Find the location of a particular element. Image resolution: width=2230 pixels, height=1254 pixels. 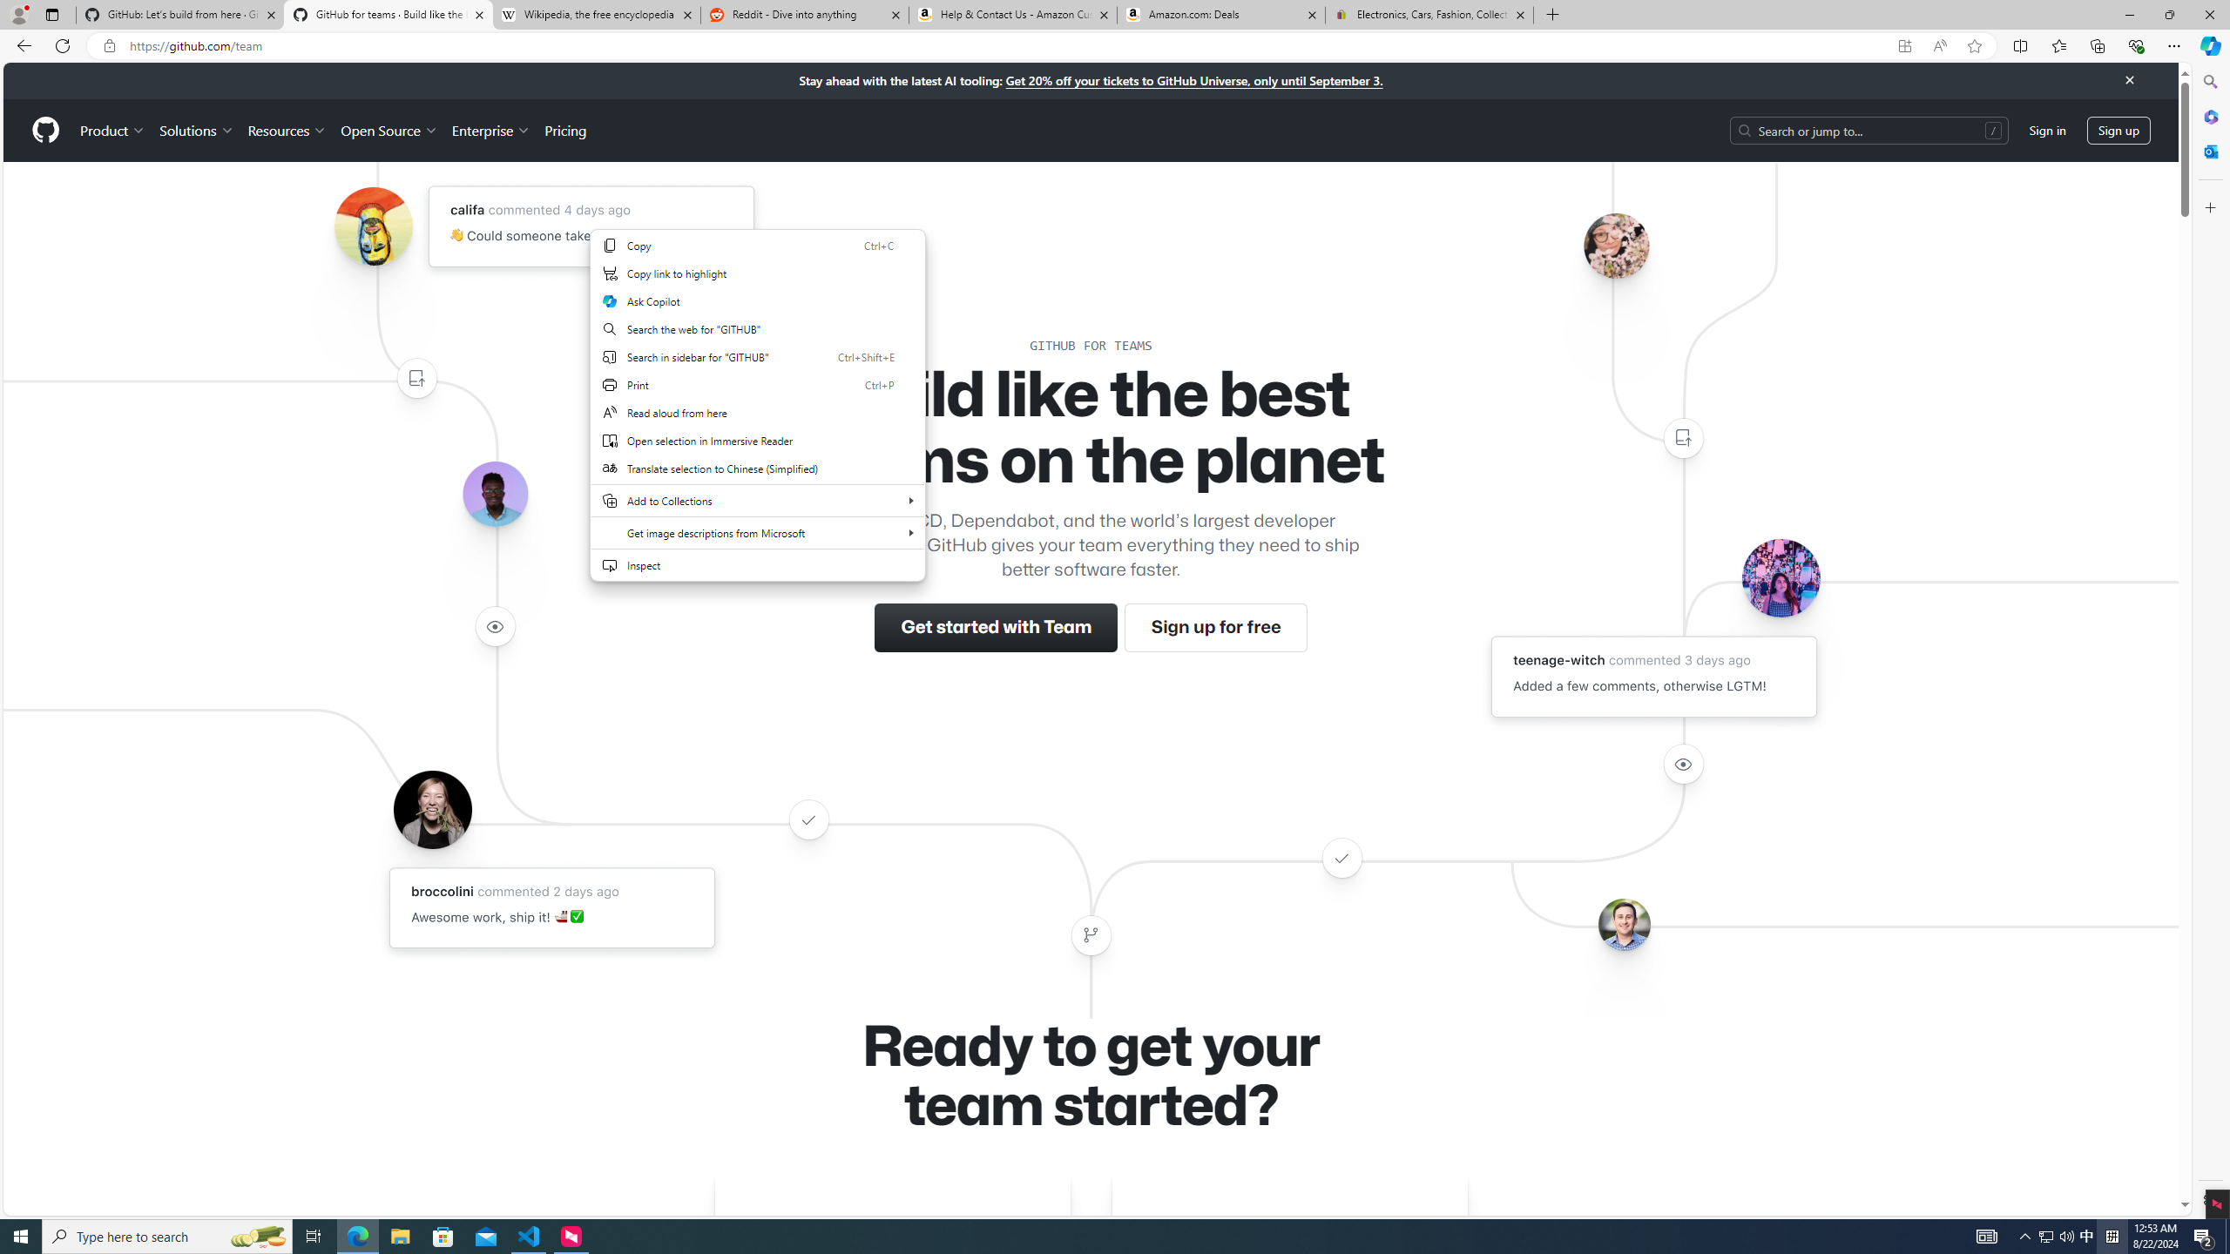

Resources is located at coordinates (287, 130).